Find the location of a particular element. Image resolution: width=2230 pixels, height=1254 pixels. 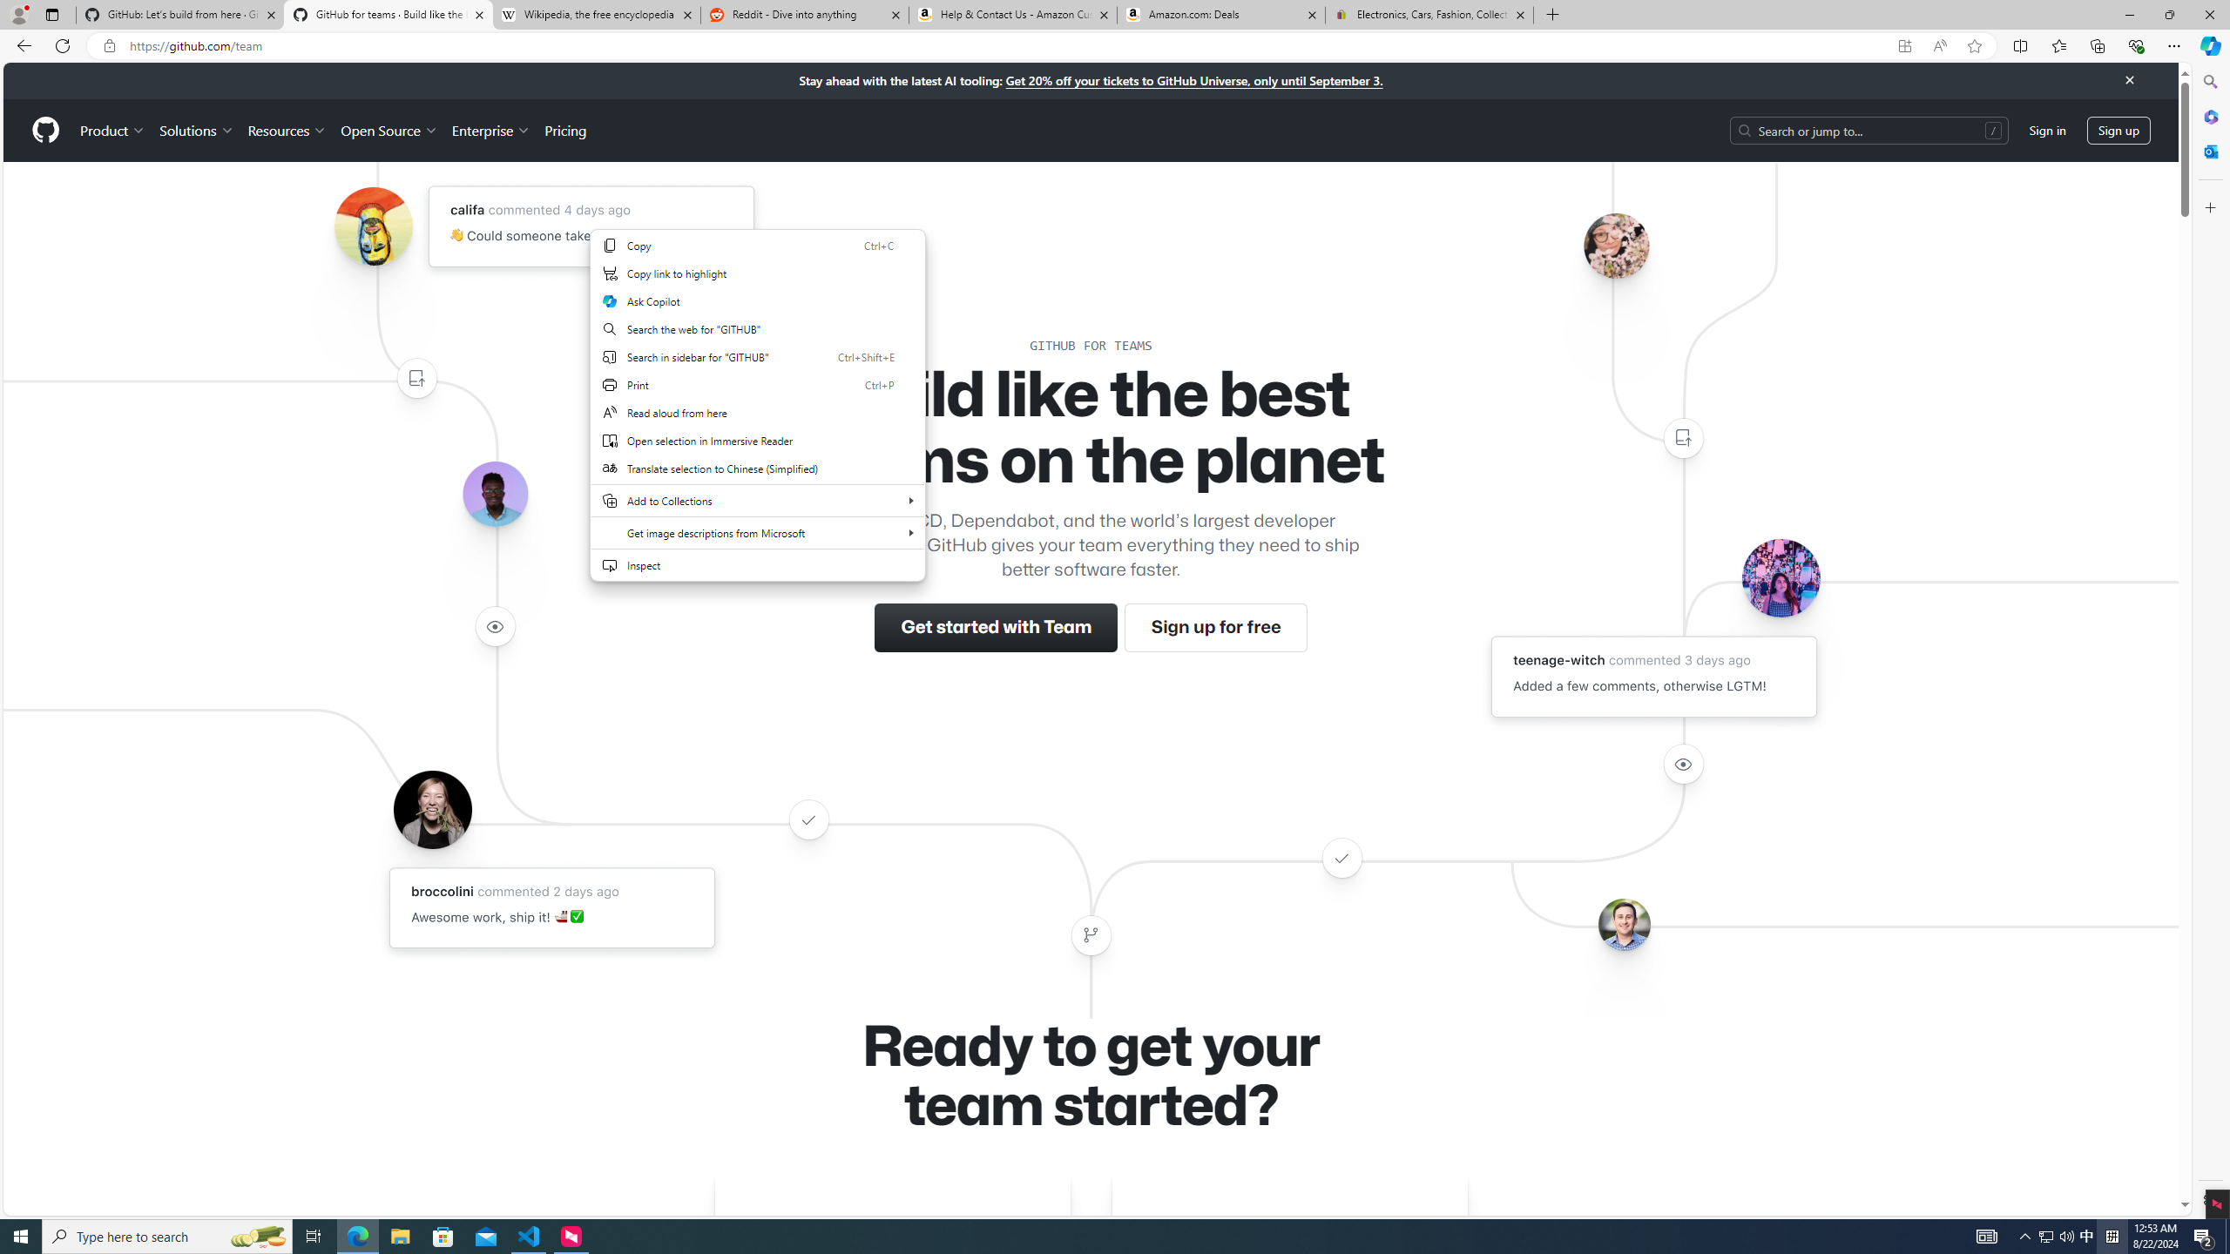

Resources is located at coordinates (287, 130).